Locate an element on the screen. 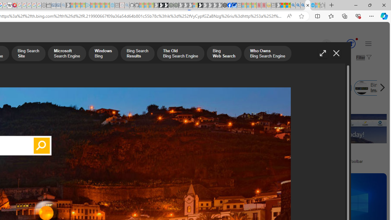 The height and width of the screenshot is (220, 391). Nordace - Cooler Bags is located at coordinates (225, 5).